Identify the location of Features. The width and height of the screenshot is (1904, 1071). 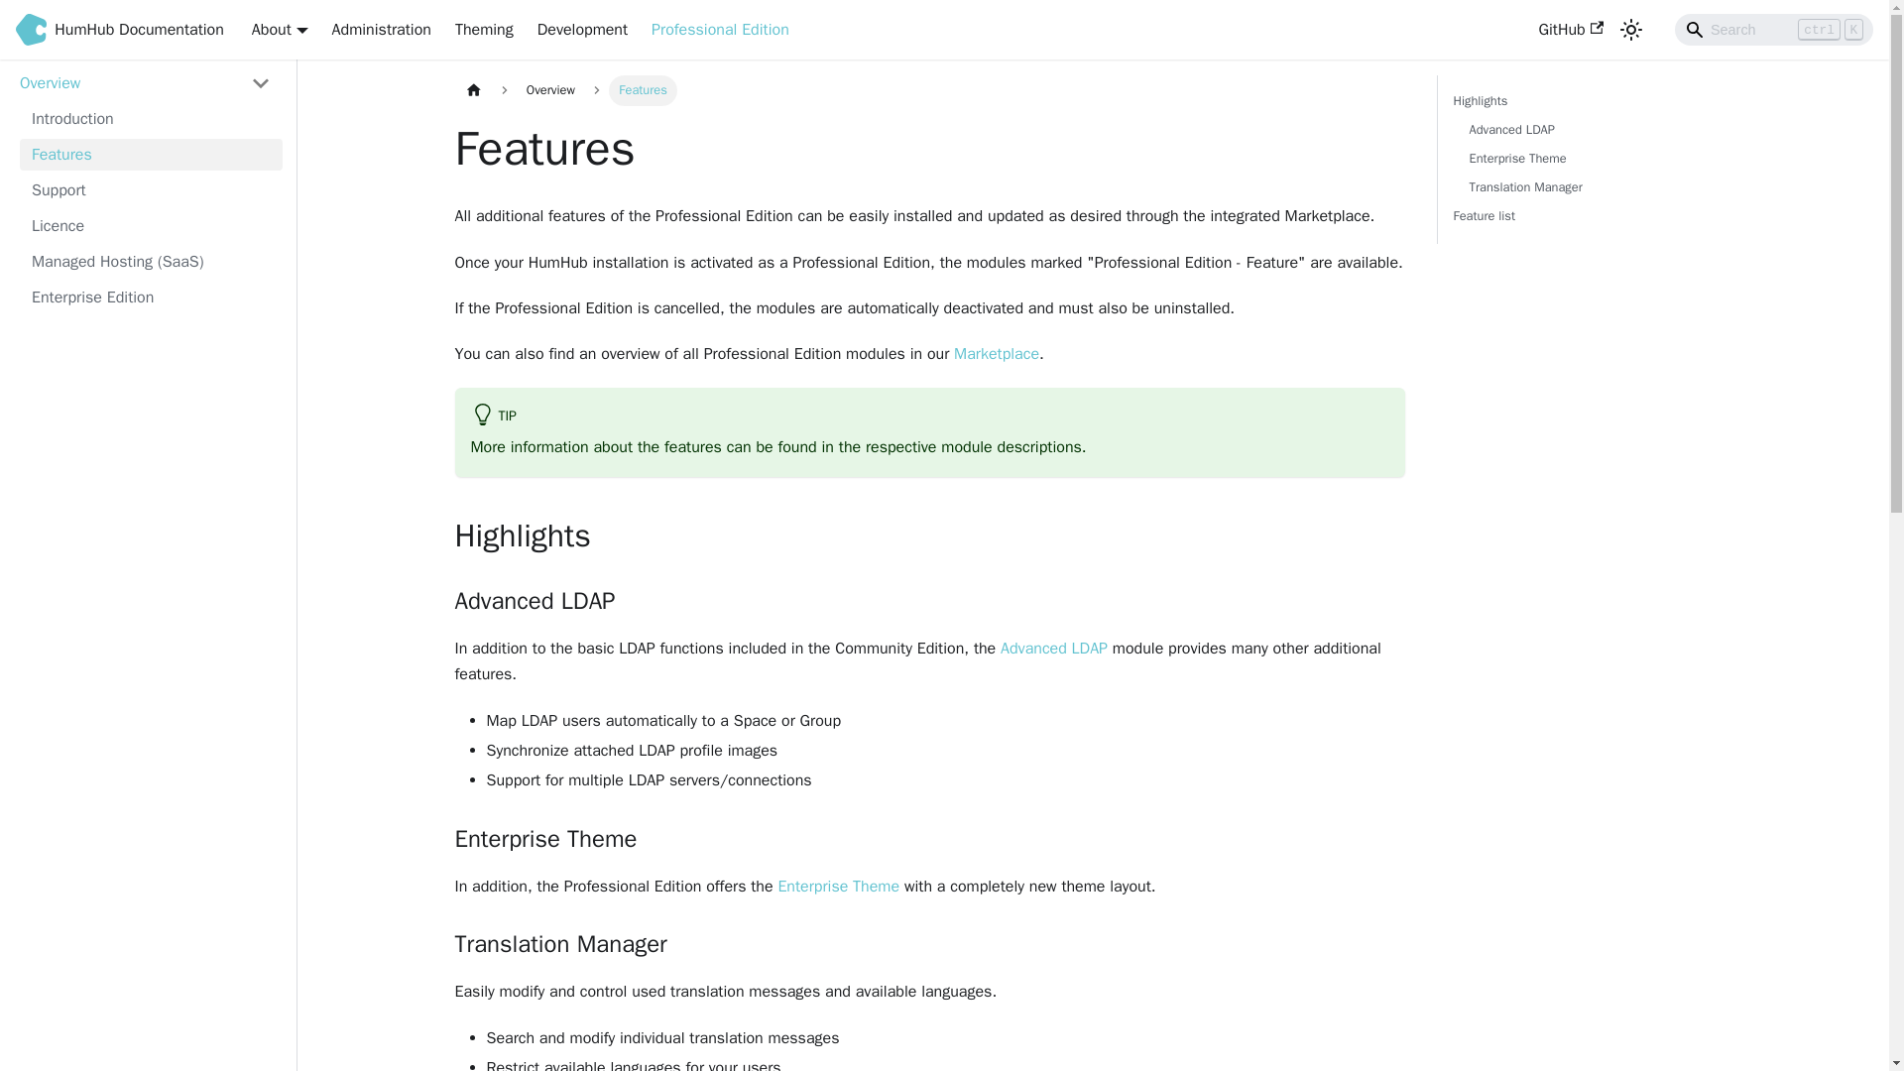
(151, 155).